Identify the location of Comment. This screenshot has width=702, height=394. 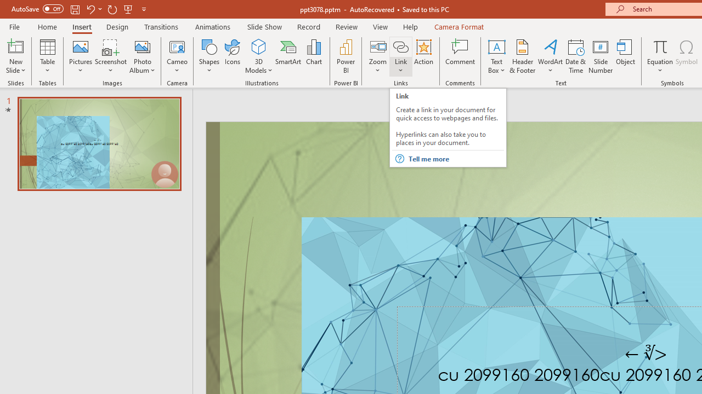
(461, 56).